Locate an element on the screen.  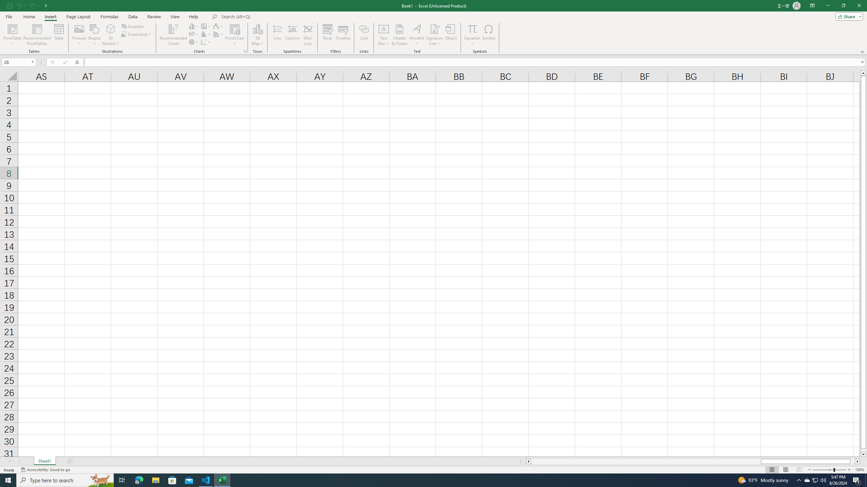
Column is located at coordinates (293, 35).